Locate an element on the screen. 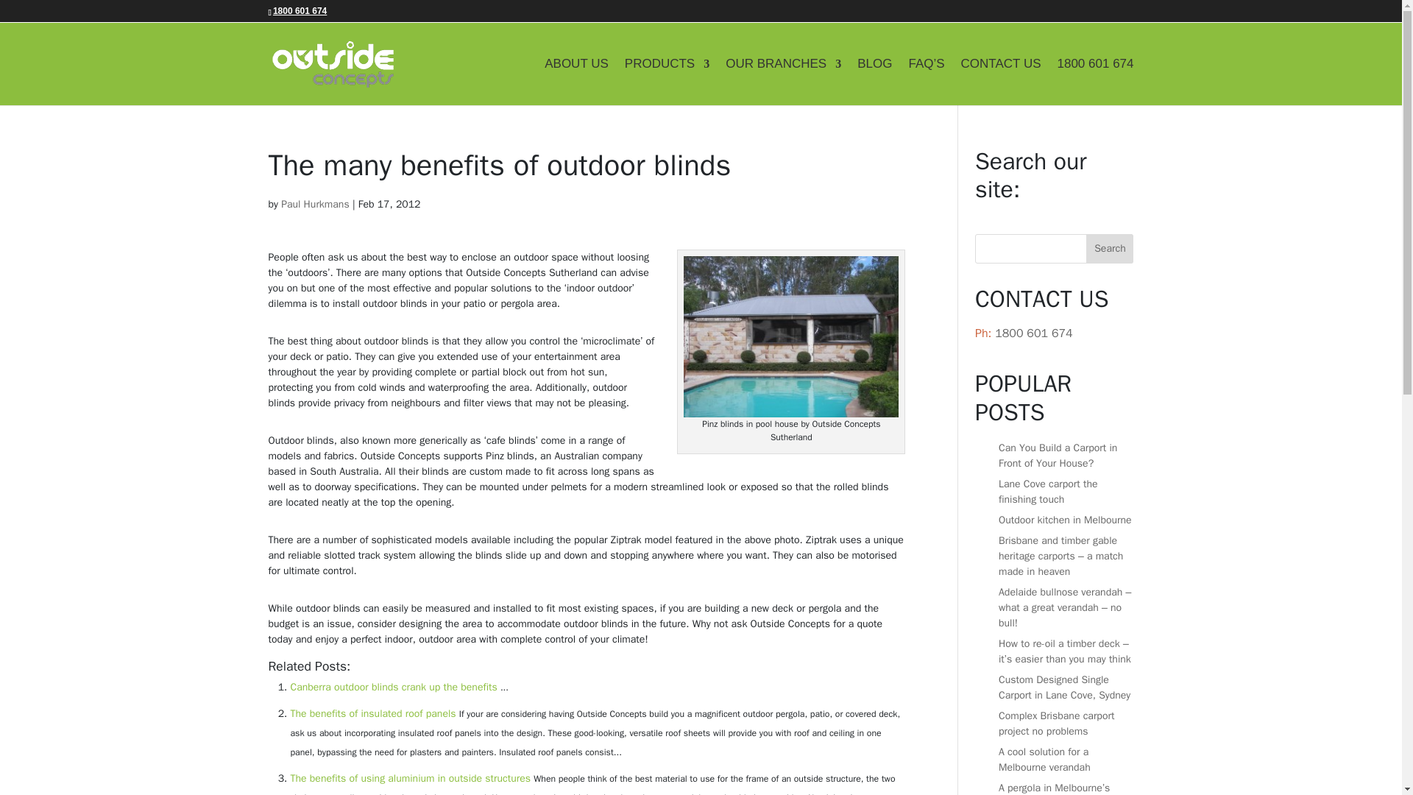 The height and width of the screenshot is (795, 1413). 1800 601 674 is located at coordinates (299, 10).